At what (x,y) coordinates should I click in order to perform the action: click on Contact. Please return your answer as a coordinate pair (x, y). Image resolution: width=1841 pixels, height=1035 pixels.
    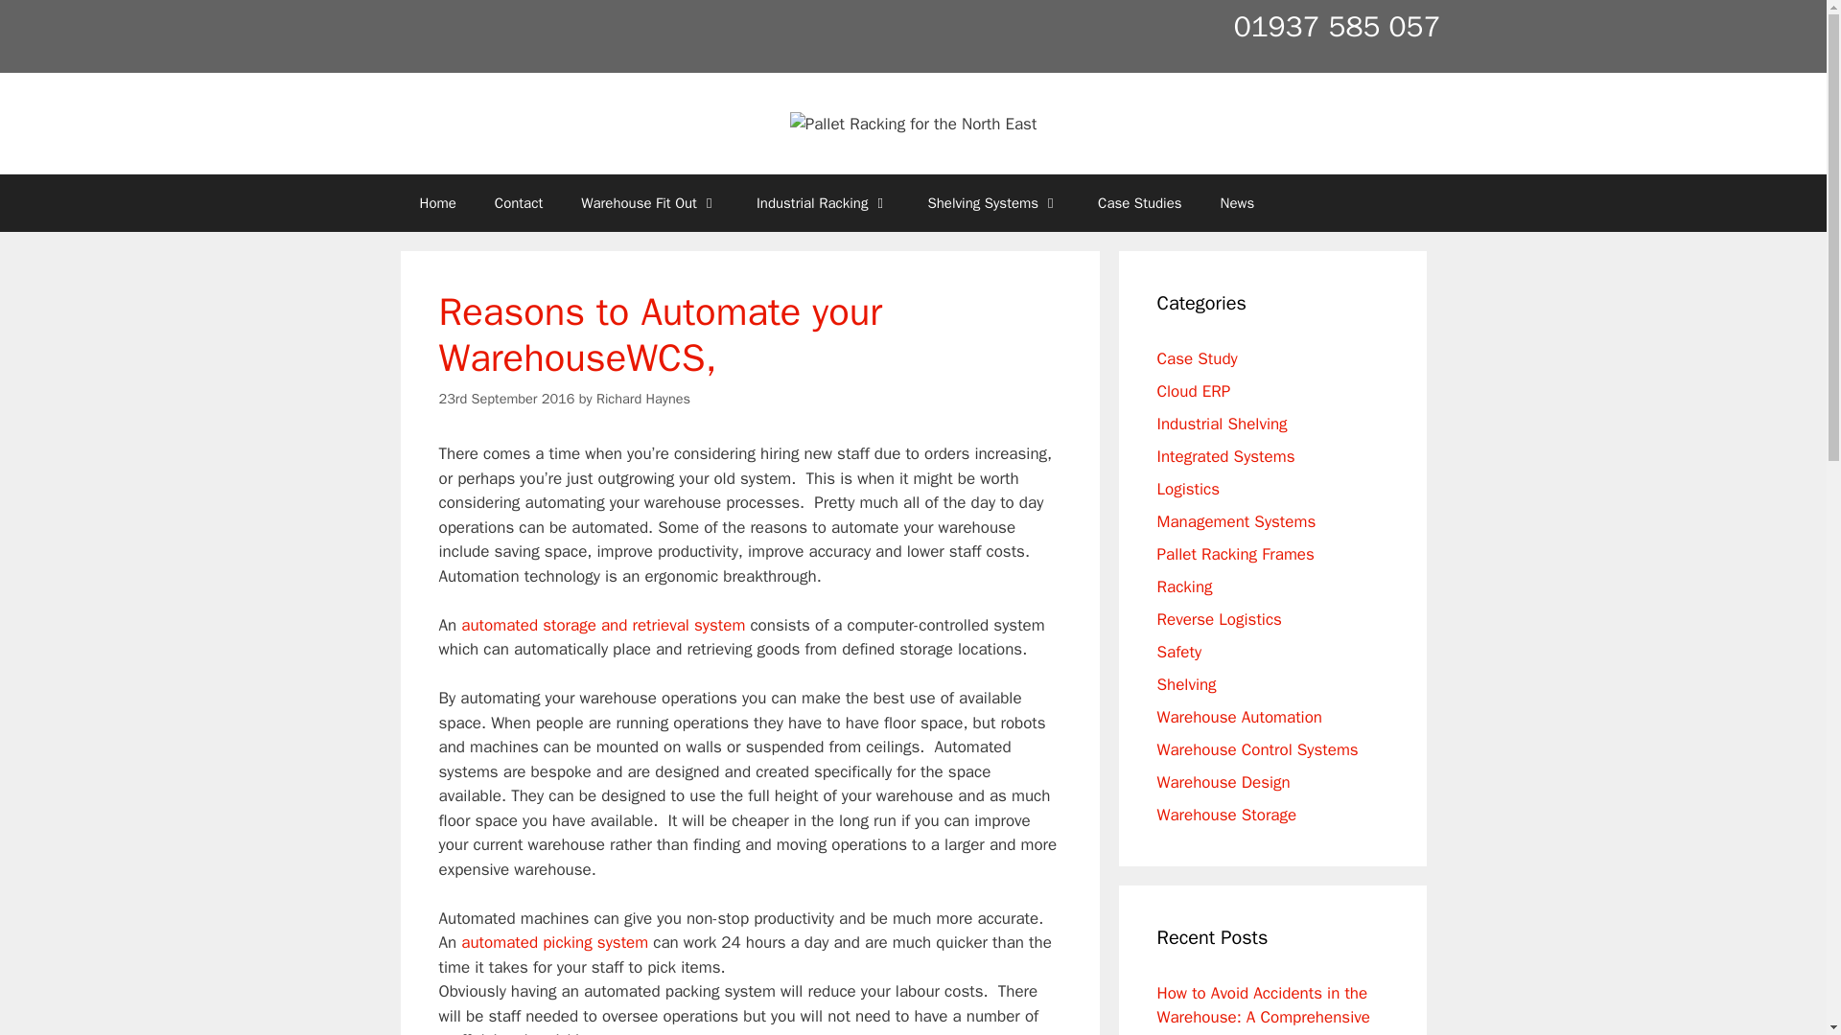
    Looking at the image, I should click on (518, 203).